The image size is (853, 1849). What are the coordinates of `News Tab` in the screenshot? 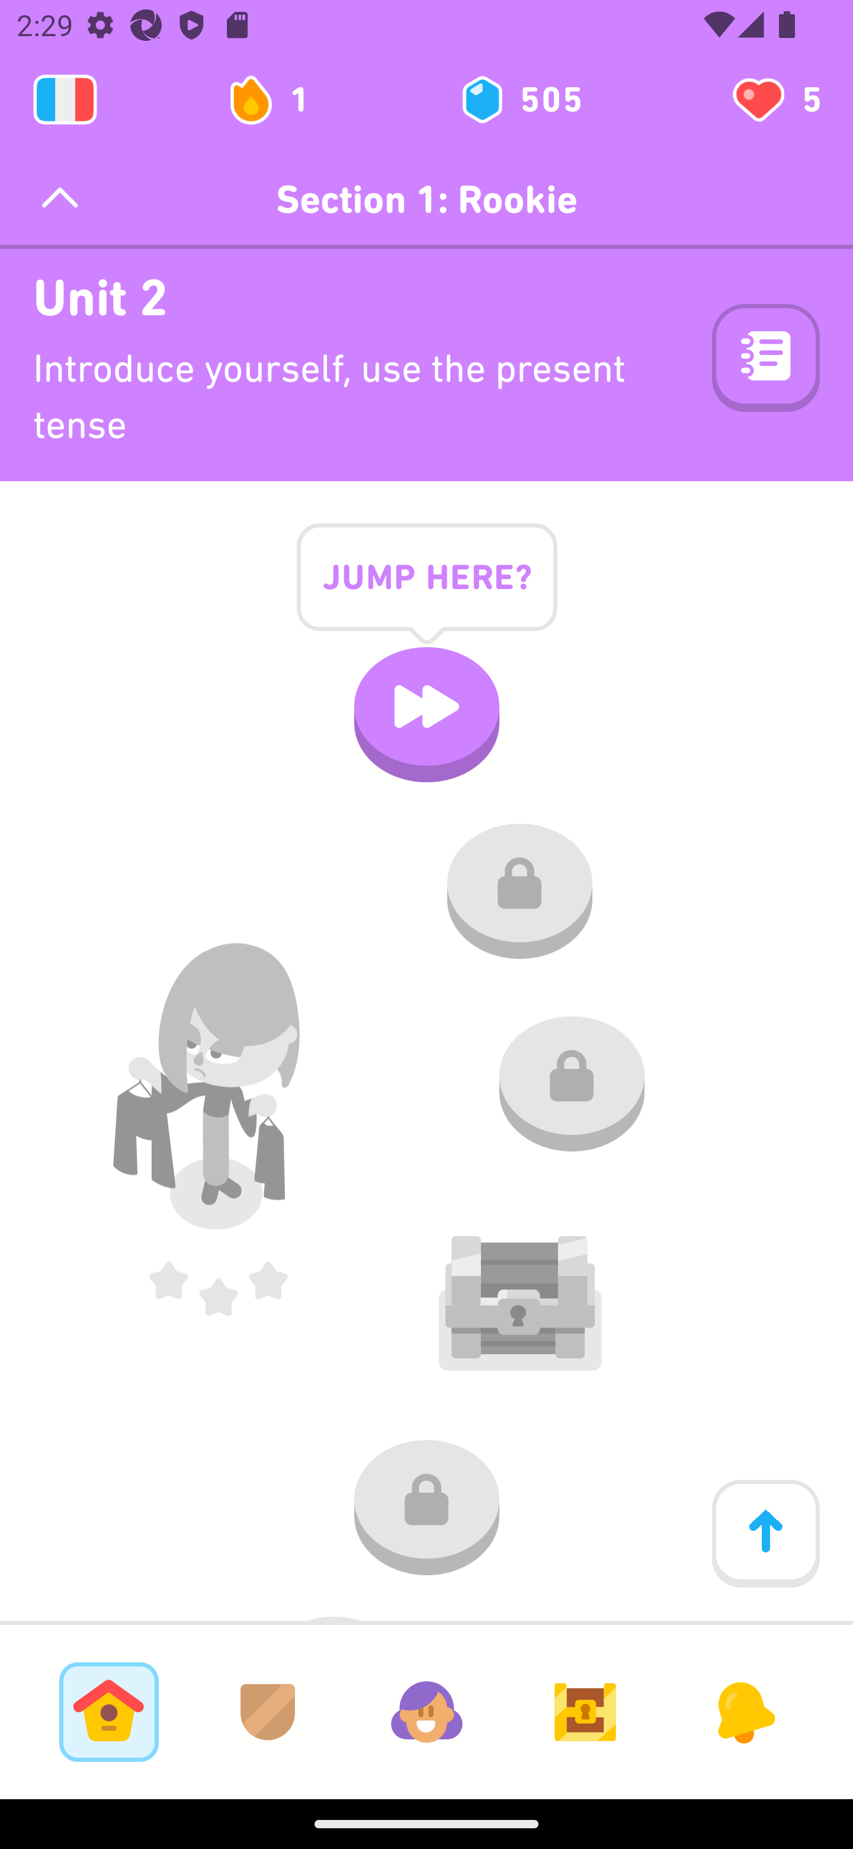 It's located at (744, 1712).